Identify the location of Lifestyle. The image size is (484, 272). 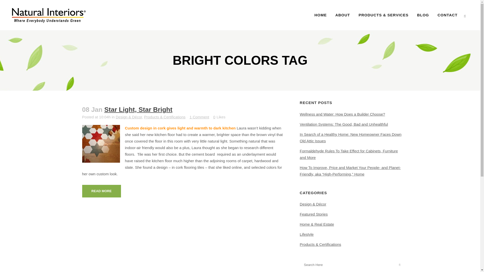
(307, 234).